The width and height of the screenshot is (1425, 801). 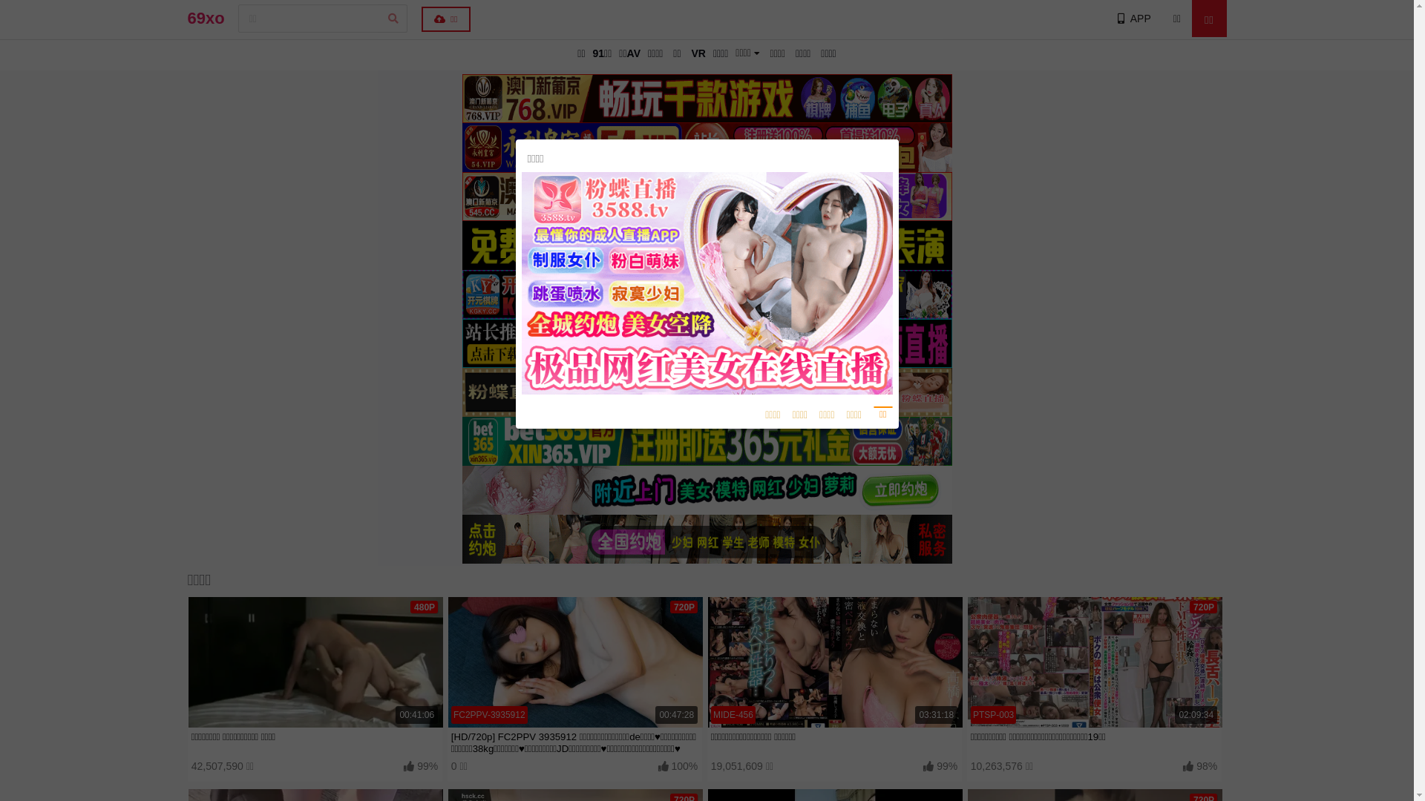 What do you see at coordinates (315, 662) in the screenshot?
I see `00:41:06
480P` at bounding box center [315, 662].